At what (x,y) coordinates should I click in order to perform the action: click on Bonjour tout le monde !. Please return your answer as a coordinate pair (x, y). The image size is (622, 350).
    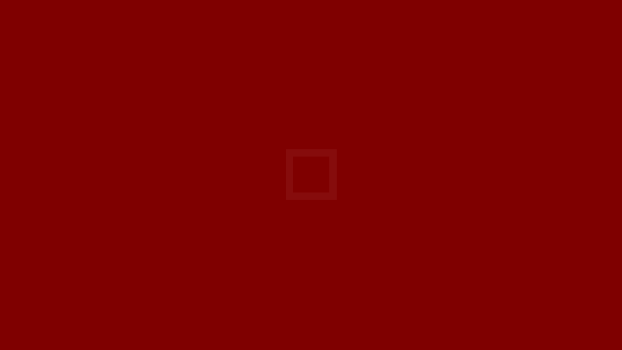
    Looking at the image, I should click on (25, 49).